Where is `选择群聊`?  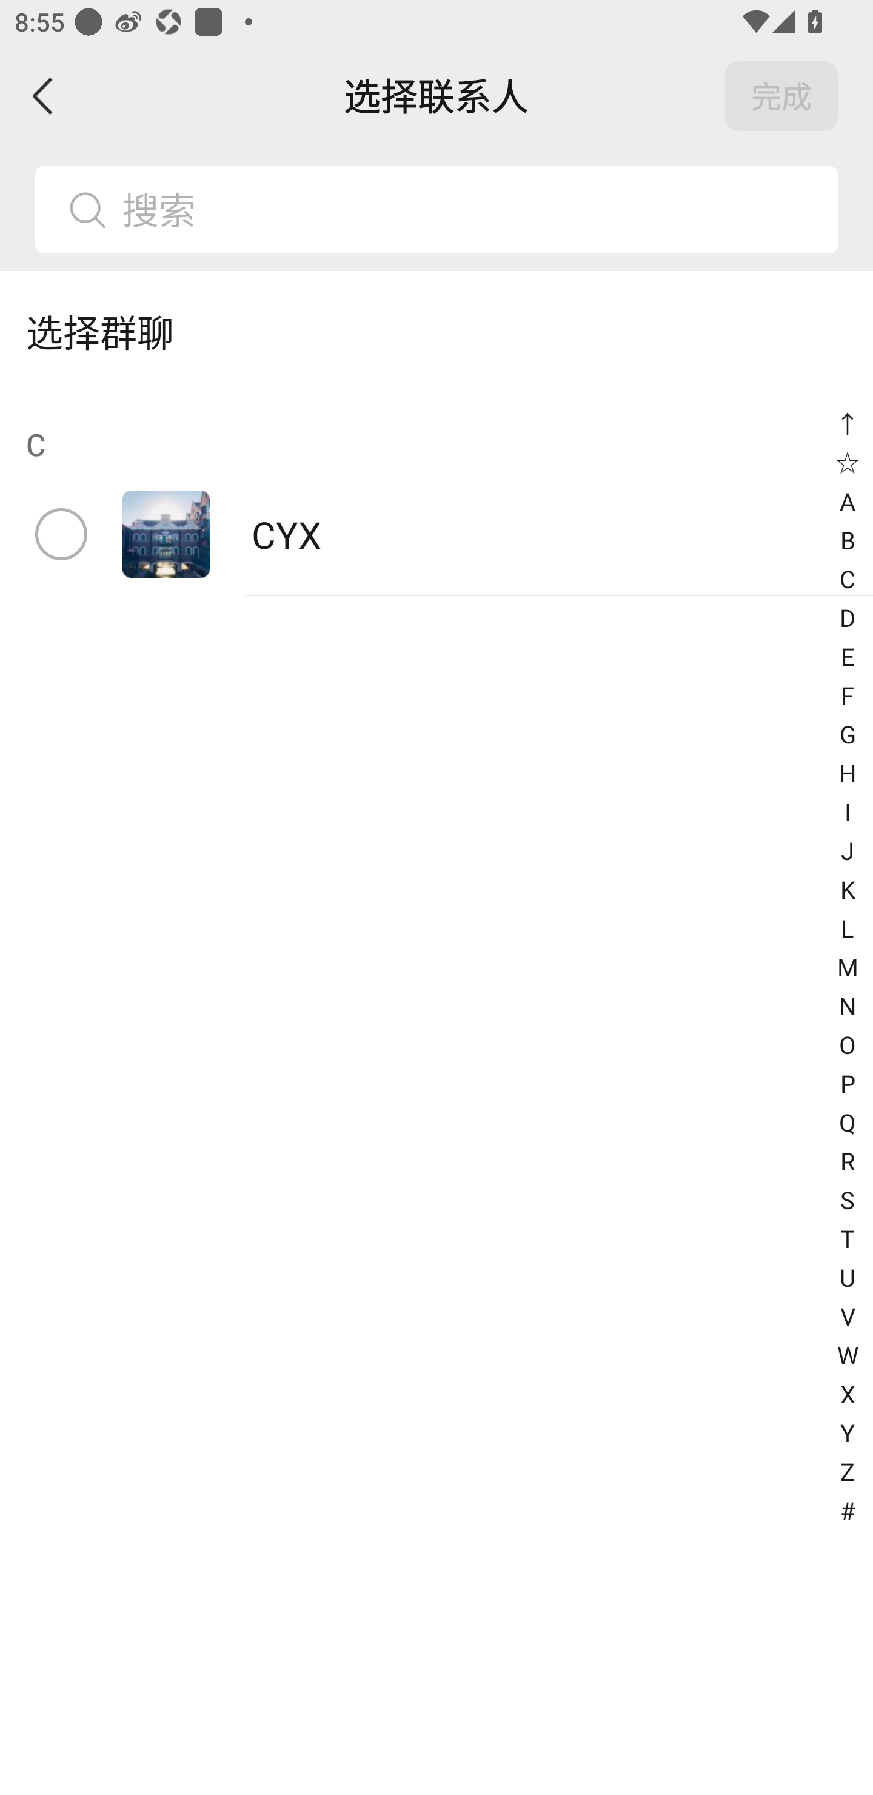 选择群聊 is located at coordinates (436, 332).